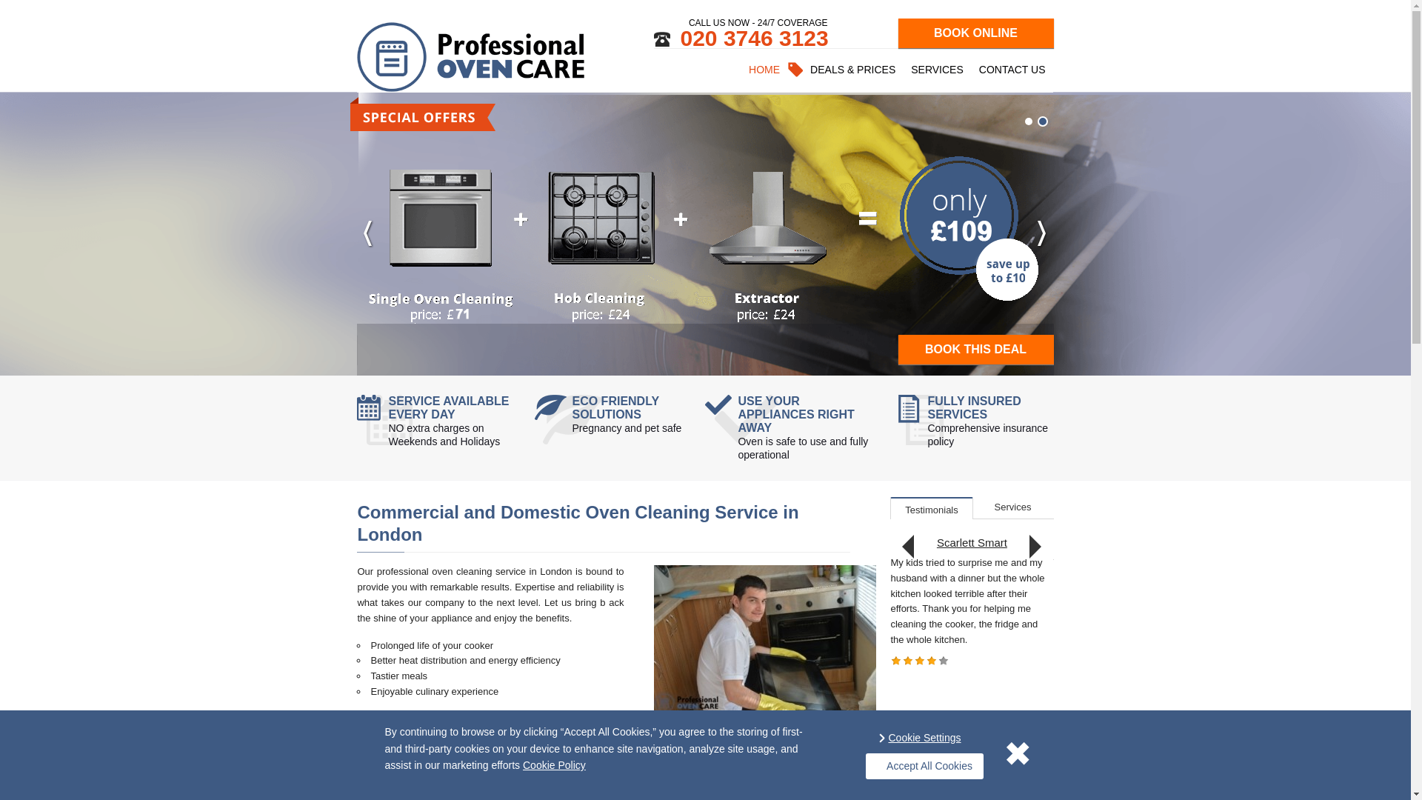 Image resolution: width=1422 pixels, height=800 pixels. What do you see at coordinates (470, 57) in the screenshot?
I see `Professional Oven Care` at bounding box center [470, 57].